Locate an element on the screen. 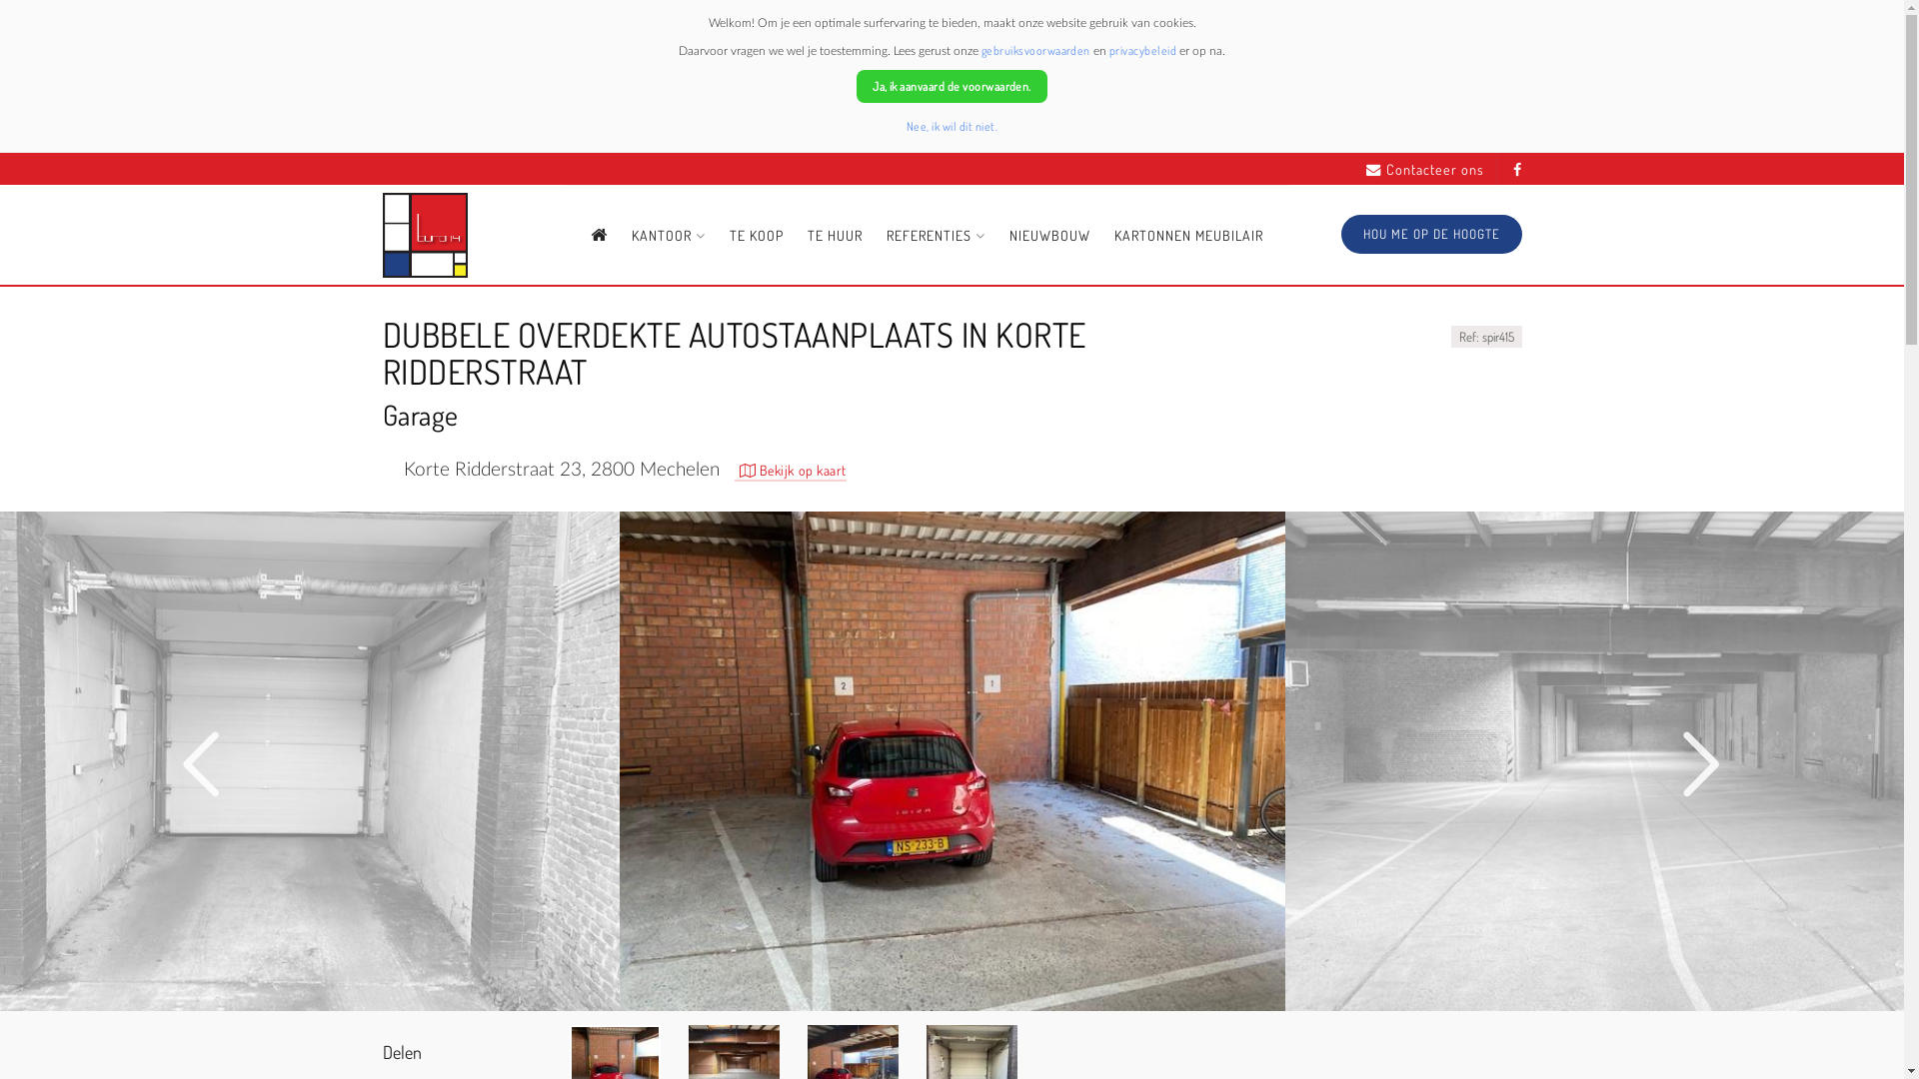 The width and height of the screenshot is (1919, 1079). KANTOOR is located at coordinates (669, 236).